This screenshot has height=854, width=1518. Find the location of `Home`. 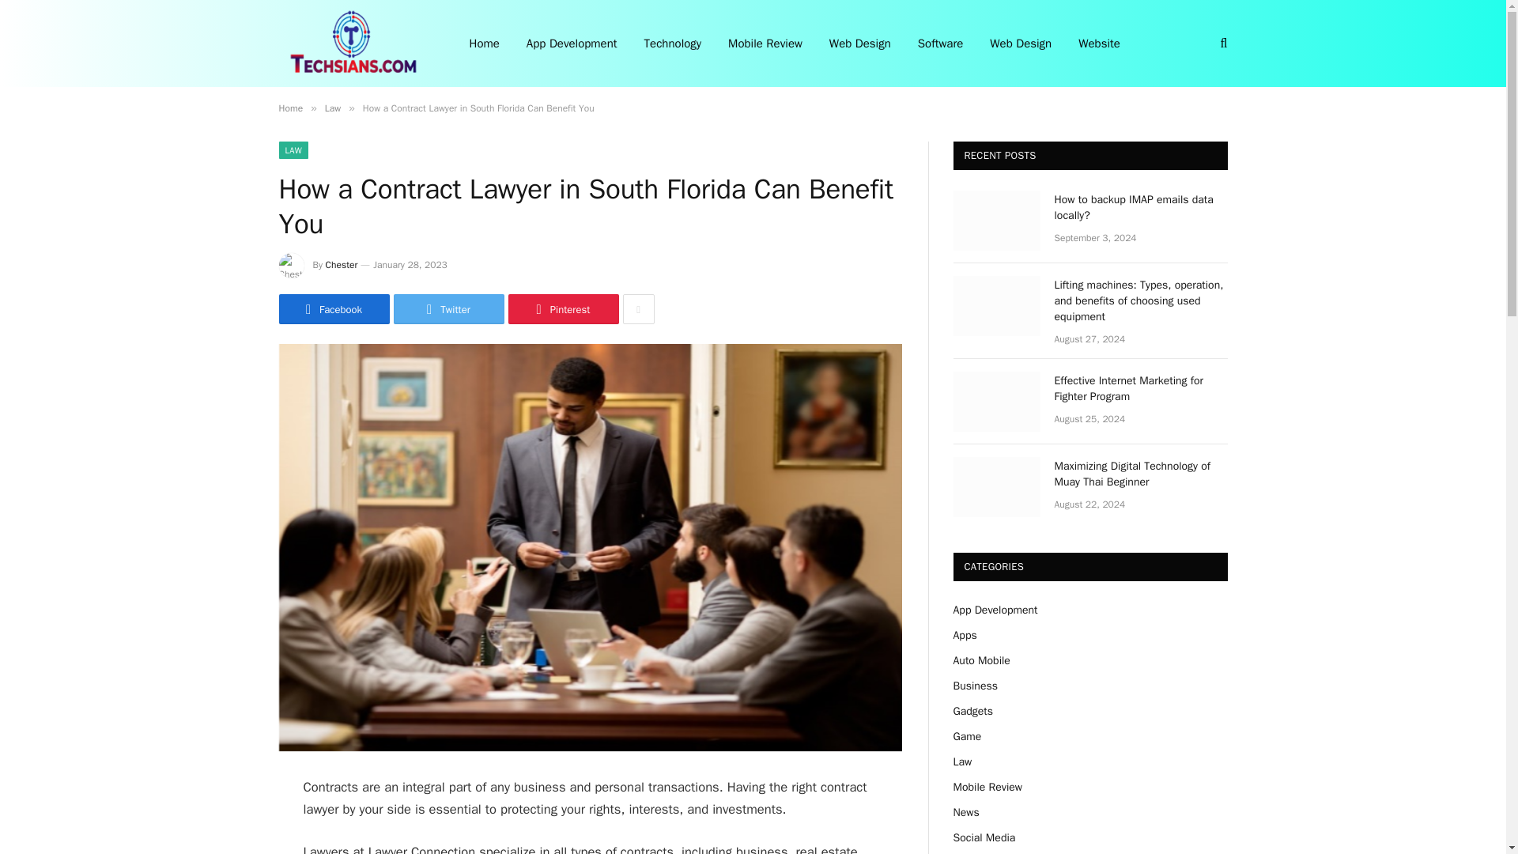

Home is located at coordinates (289, 108).